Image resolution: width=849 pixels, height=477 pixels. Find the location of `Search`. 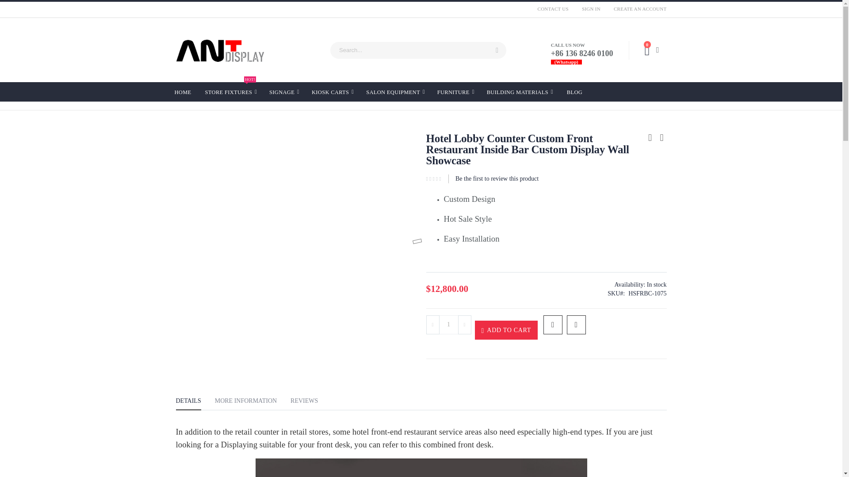

Search is located at coordinates (448, 325).